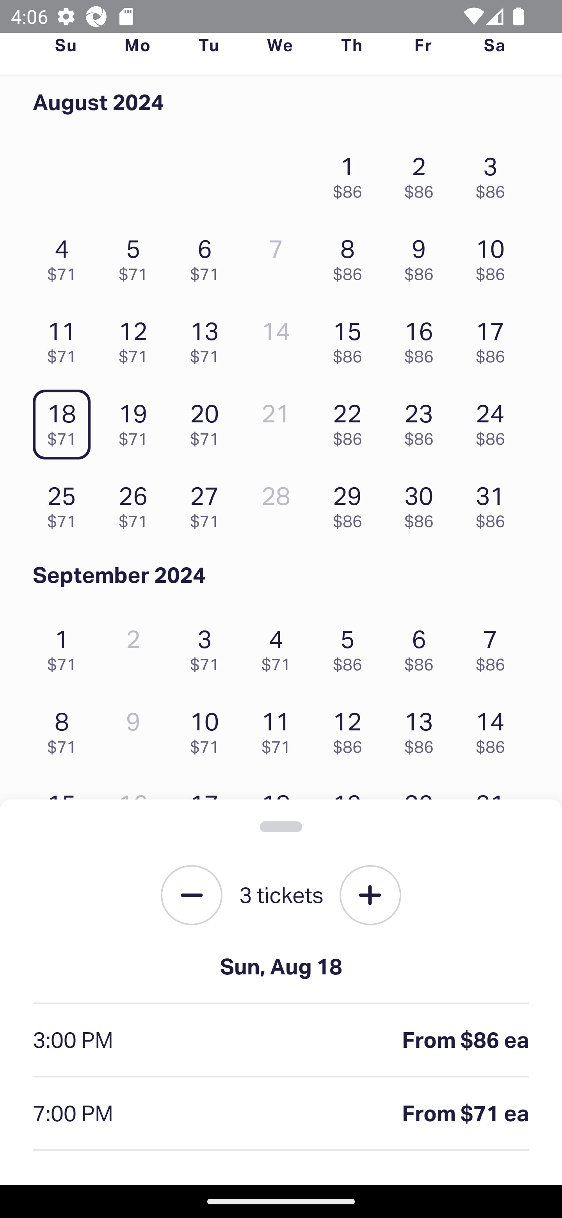 The width and height of the screenshot is (562, 1218). What do you see at coordinates (137, 504) in the screenshot?
I see `26 $71` at bounding box center [137, 504].